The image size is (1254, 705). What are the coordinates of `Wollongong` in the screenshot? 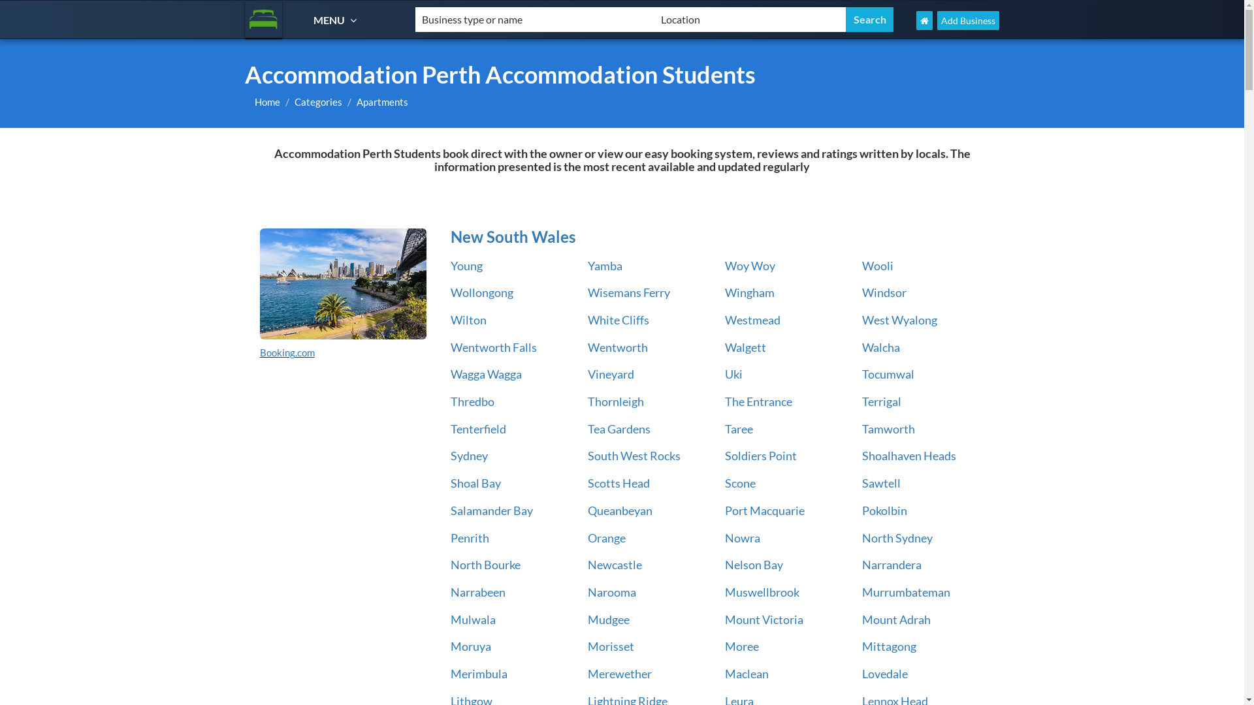 It's located at (482, 292).